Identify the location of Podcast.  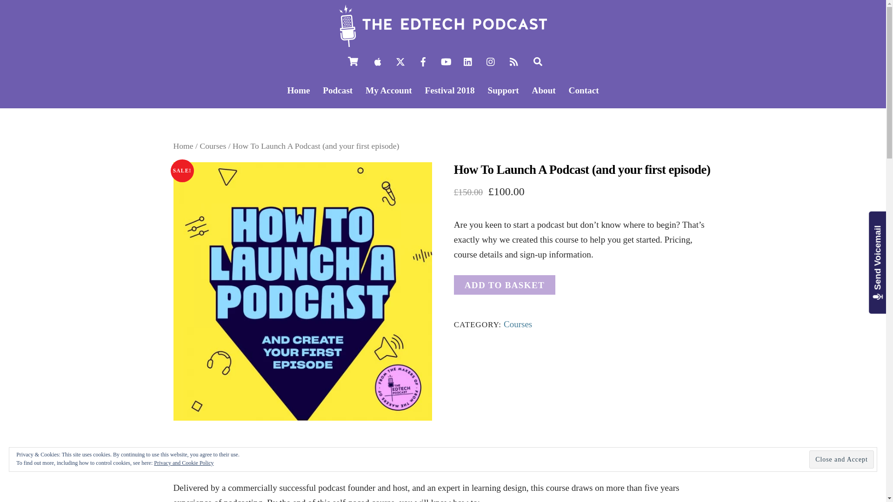
(338, 90).